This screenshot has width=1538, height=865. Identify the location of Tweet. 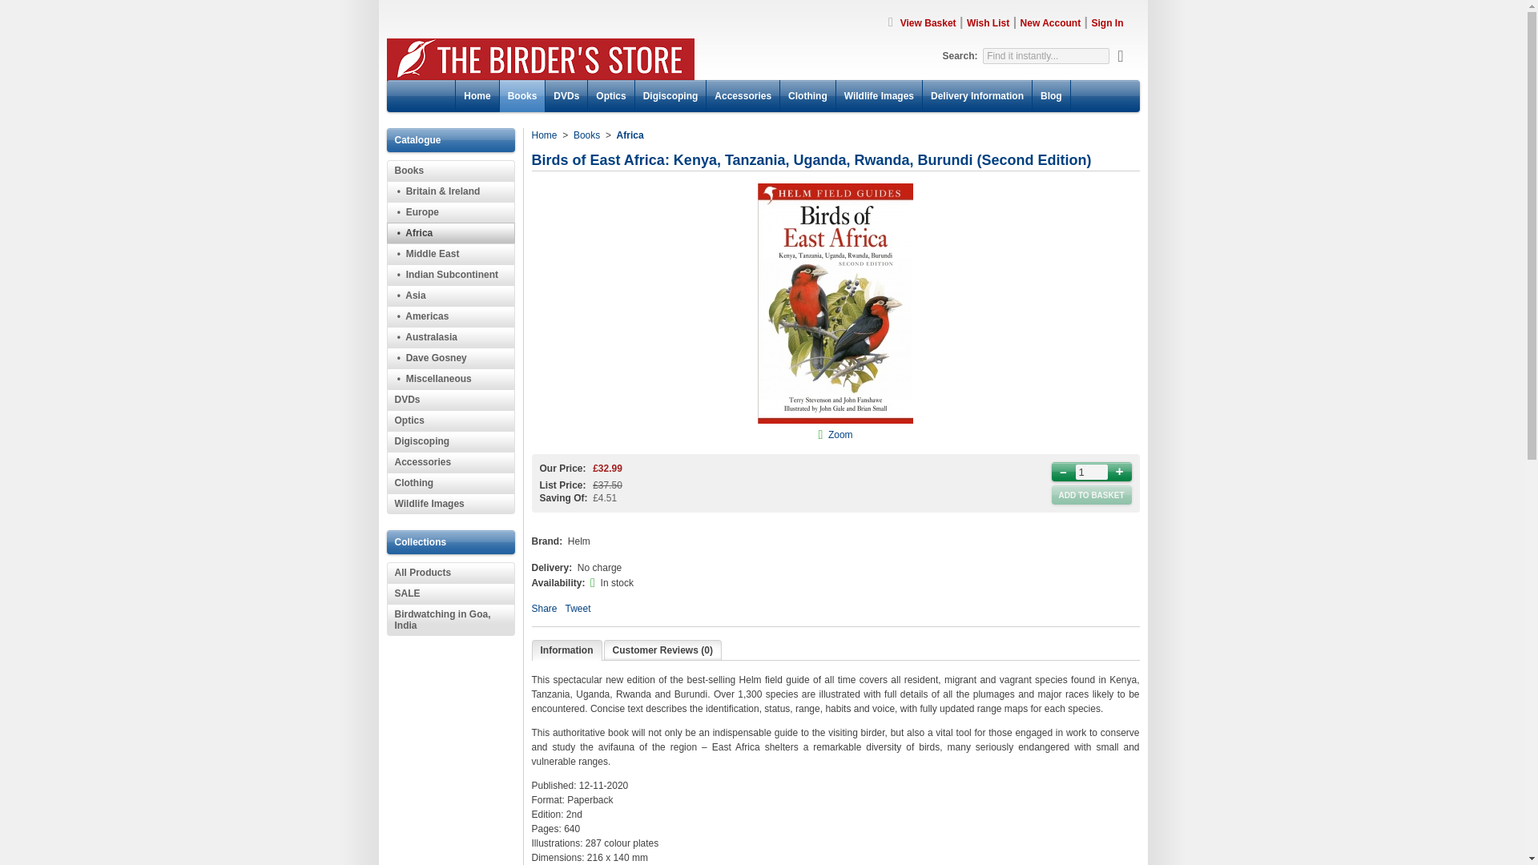
(578, 608).